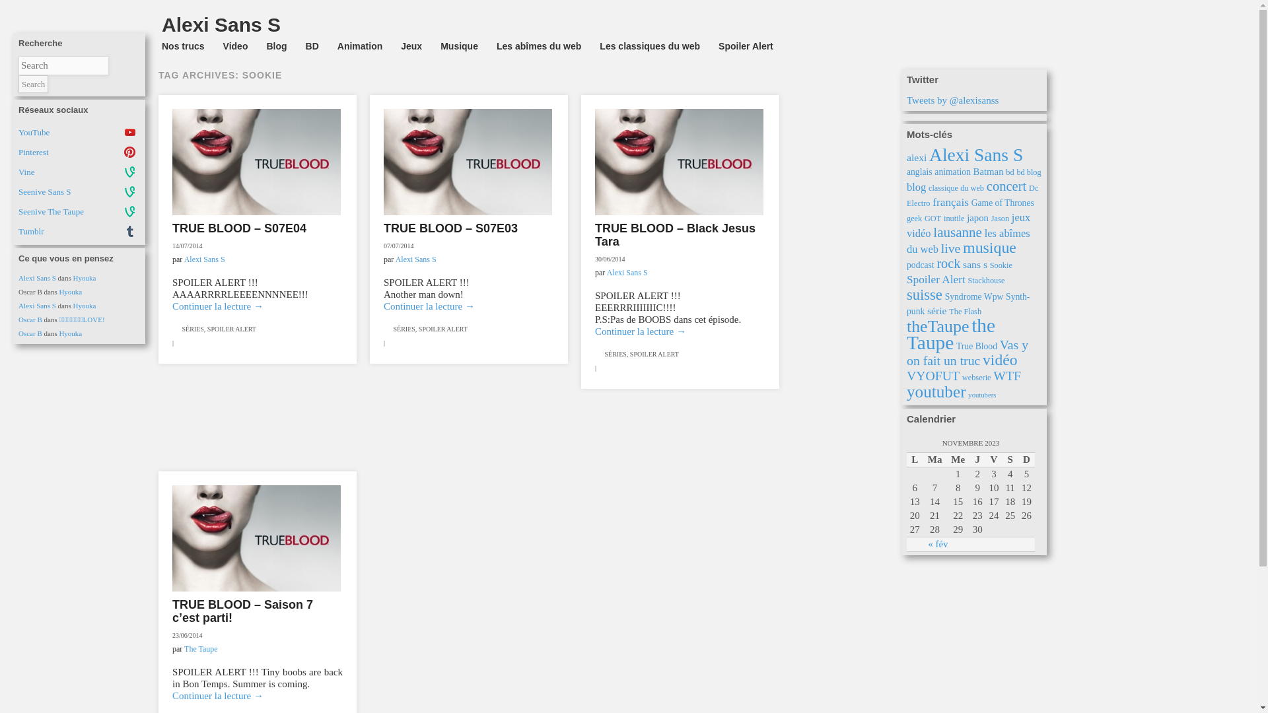 This screenshot has width=1268, height=713. What do you see at coordinates (976, 154) in the screenshot?
I see `Alexi Sans S` at bounding box center [976, 154].